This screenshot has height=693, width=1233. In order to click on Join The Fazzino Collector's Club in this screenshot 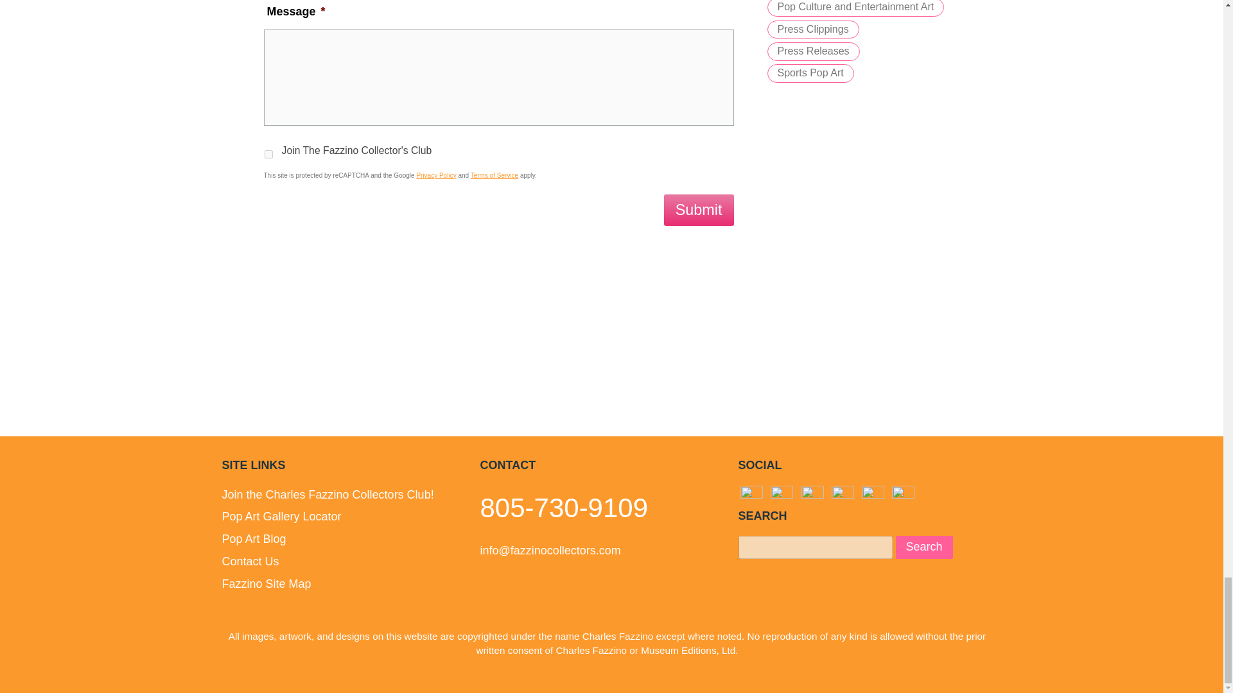, I will do `click(268, 154)`.